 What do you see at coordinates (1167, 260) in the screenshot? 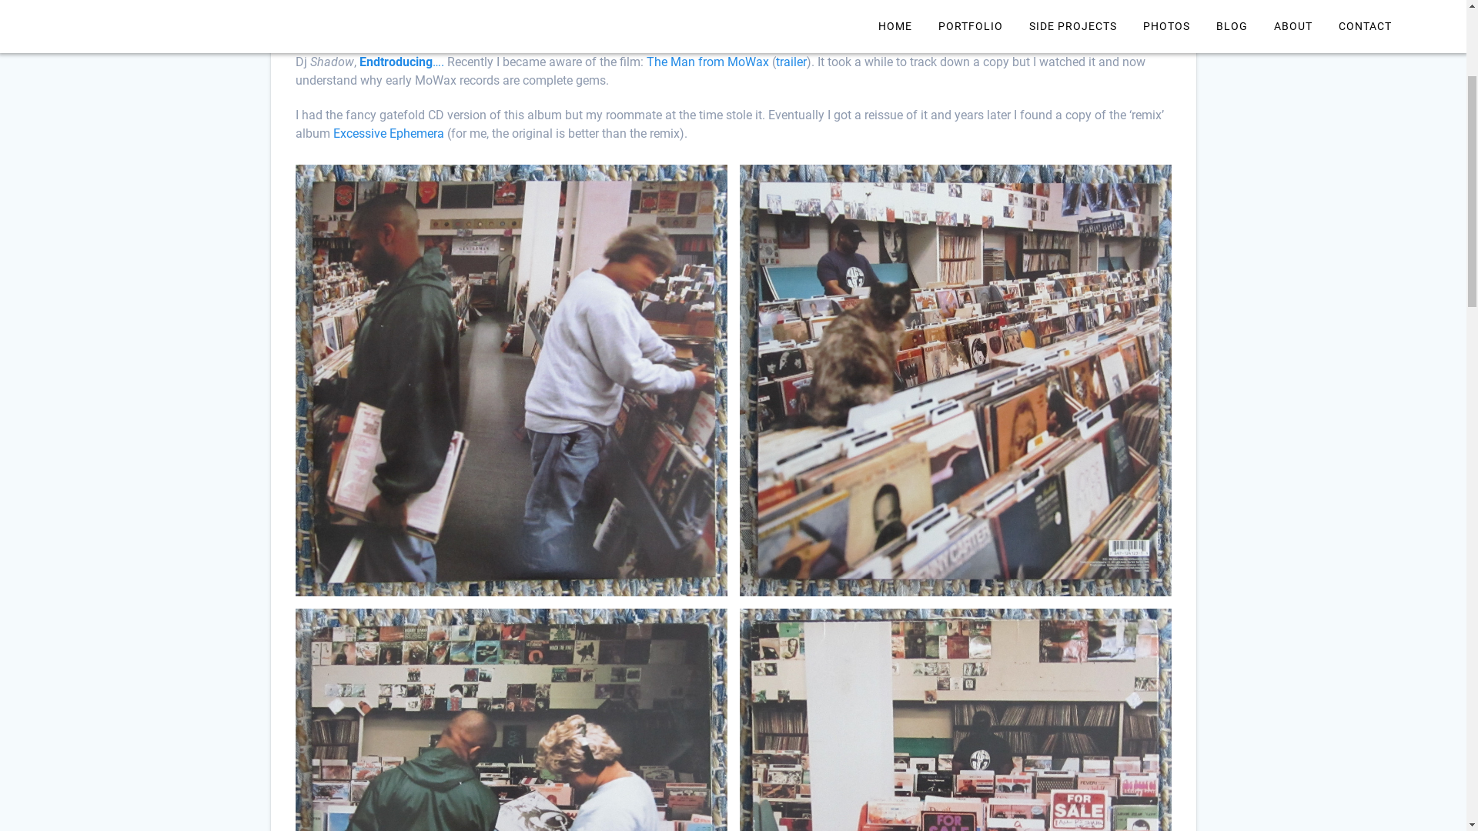
I see `PHOTOS` at bounding box center [1167, 260].